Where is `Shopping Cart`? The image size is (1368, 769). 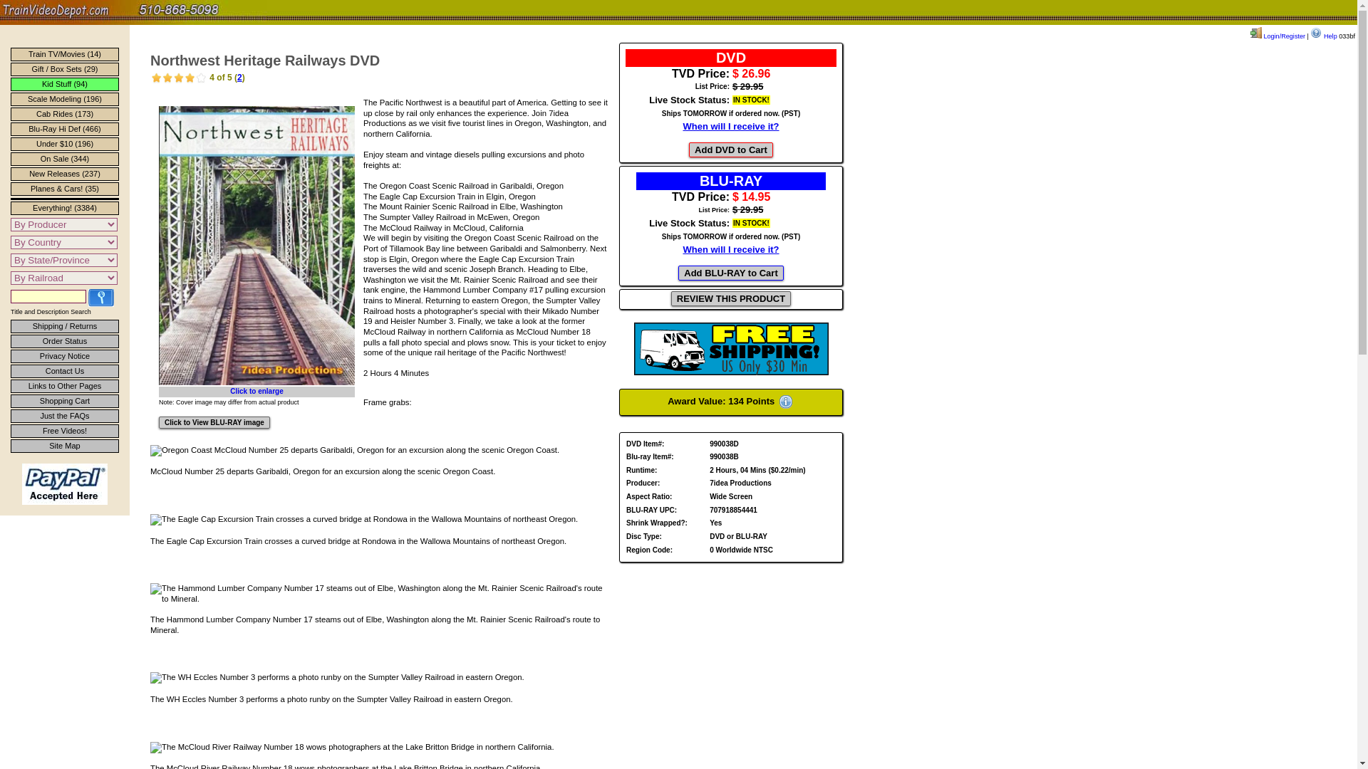
Shopping Cart is located at coordinates (65, 402).